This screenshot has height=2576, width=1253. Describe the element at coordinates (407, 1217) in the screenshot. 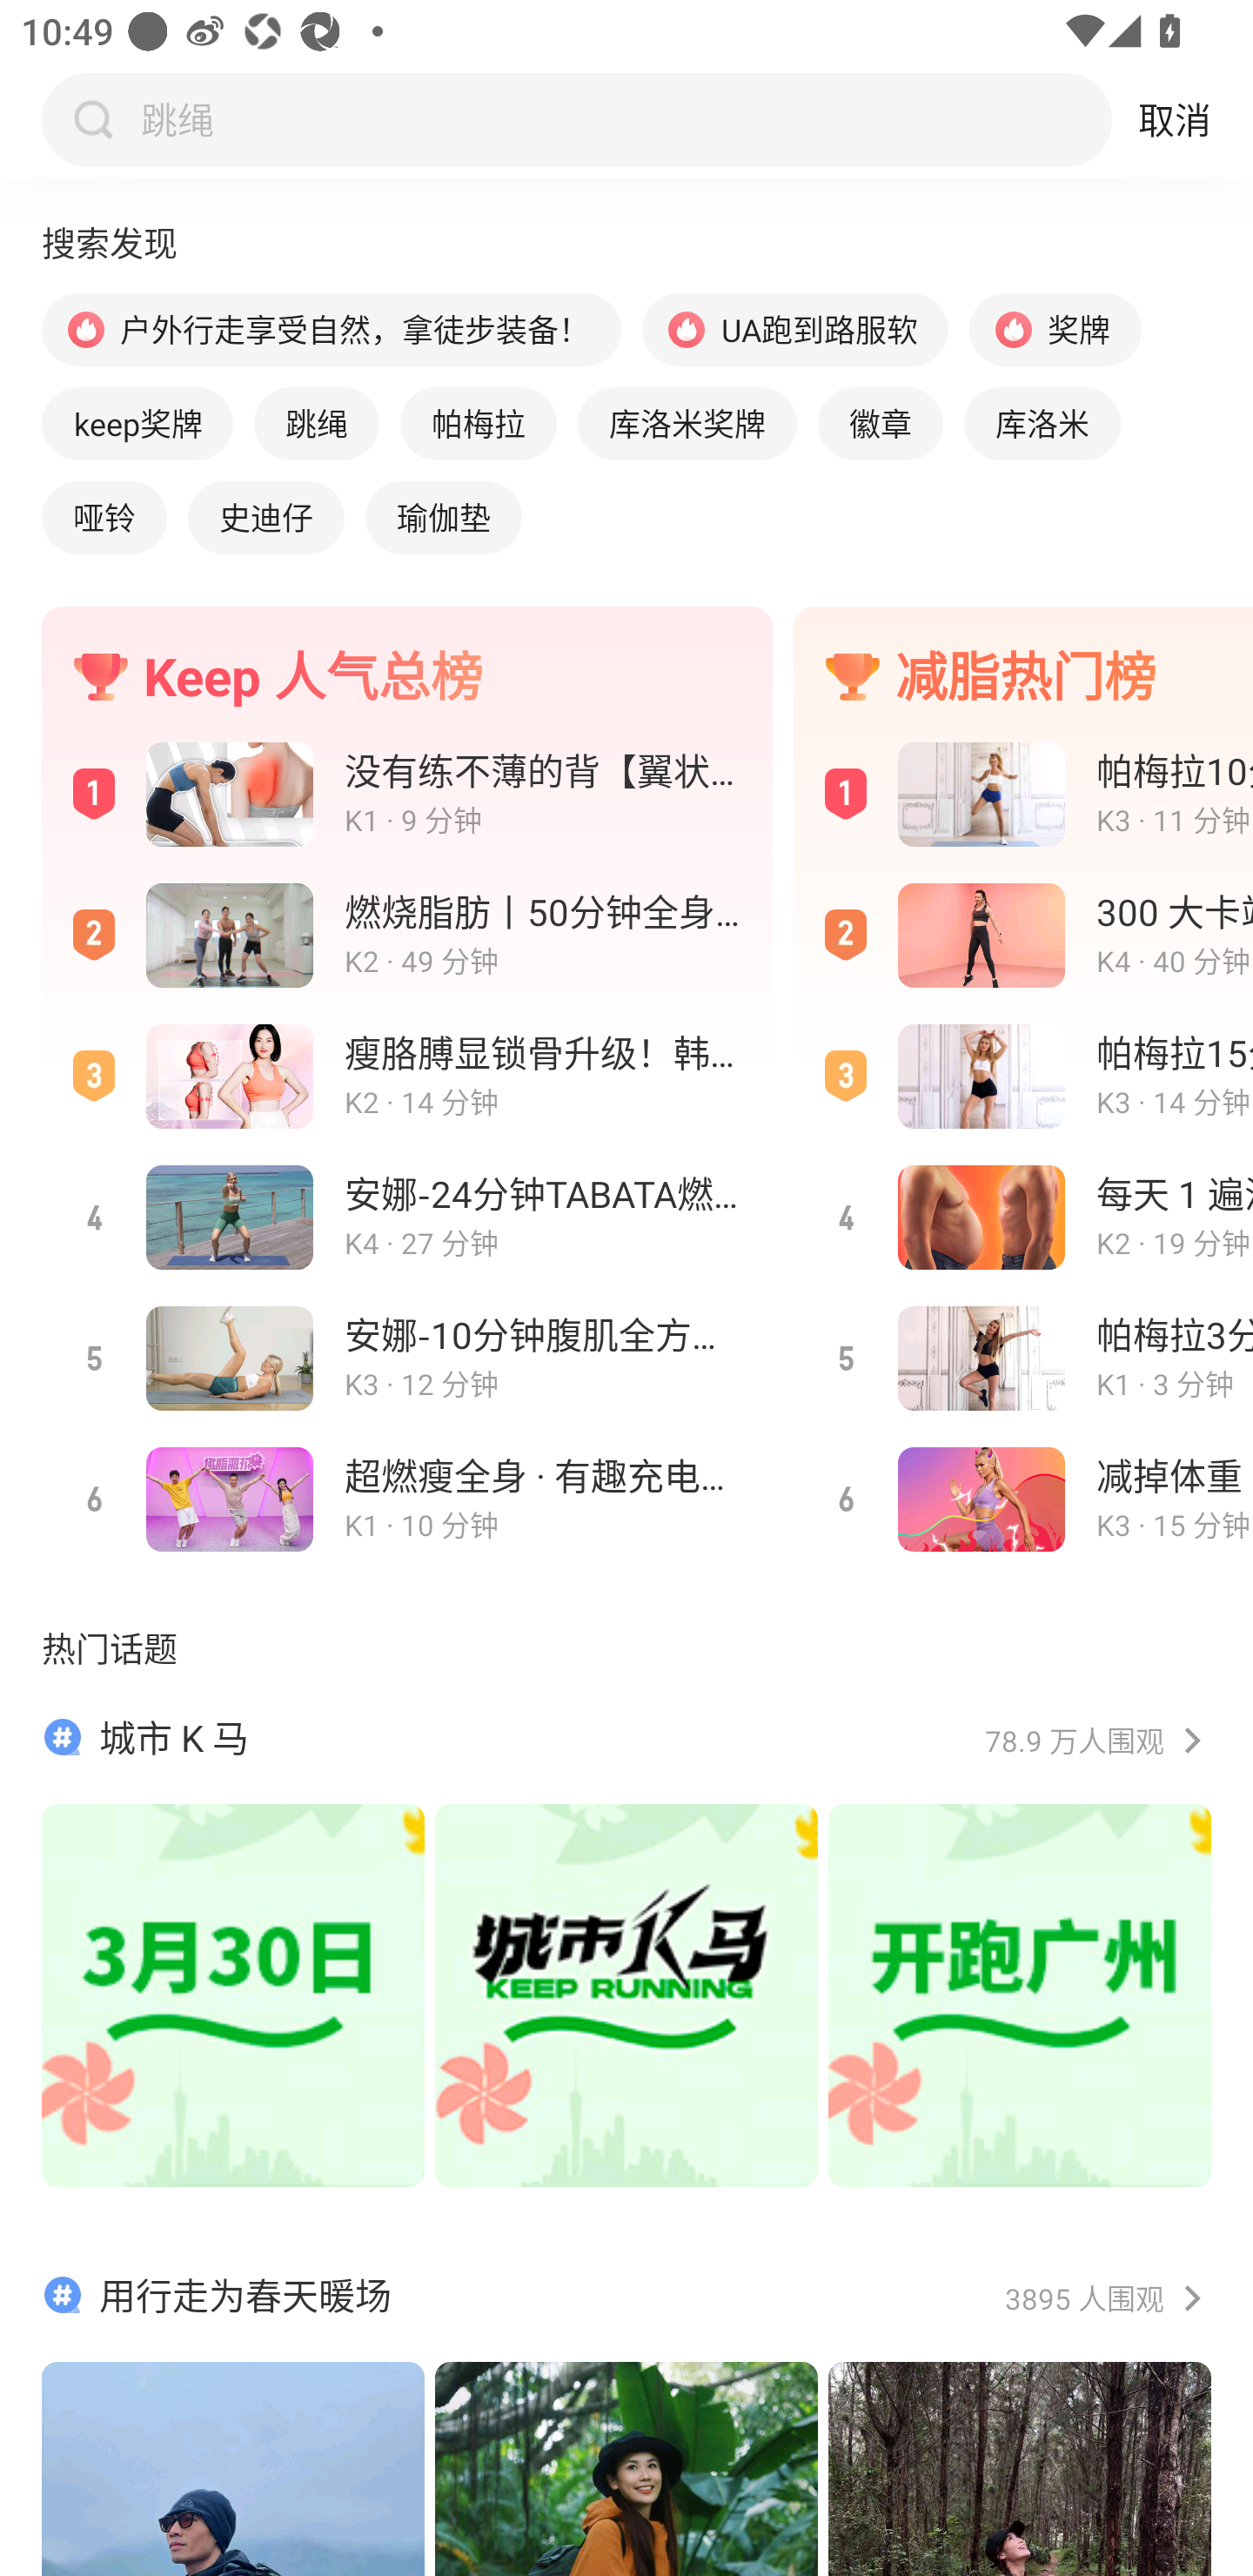

I see `4 热门课榜 安娜-24分钟TABATA燃脂塑形 K4 · 27 分钟` at that location.